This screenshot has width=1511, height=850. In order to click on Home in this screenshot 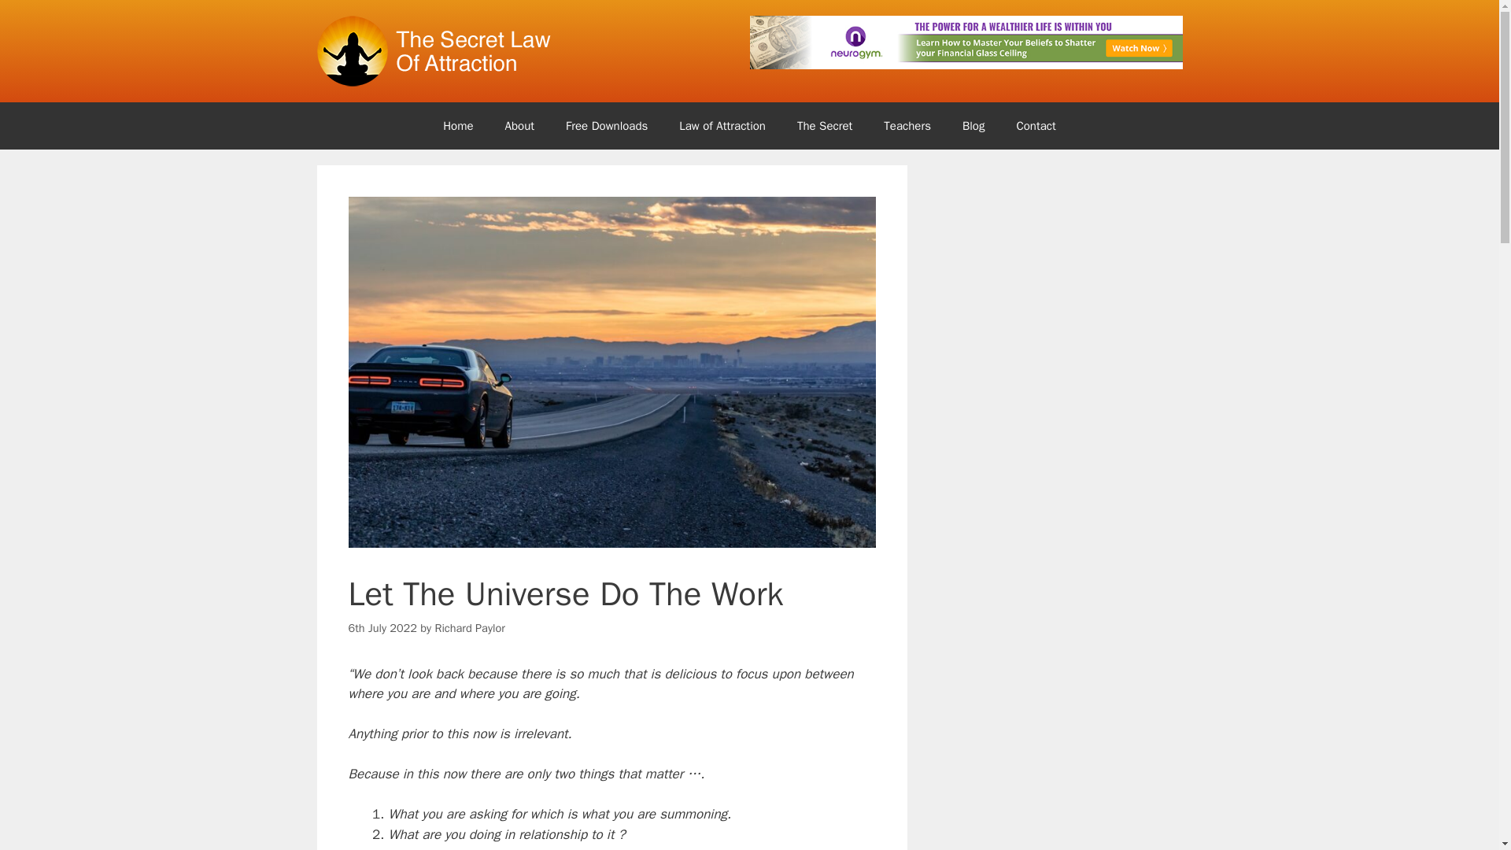, I will do `click(458, 126)`.